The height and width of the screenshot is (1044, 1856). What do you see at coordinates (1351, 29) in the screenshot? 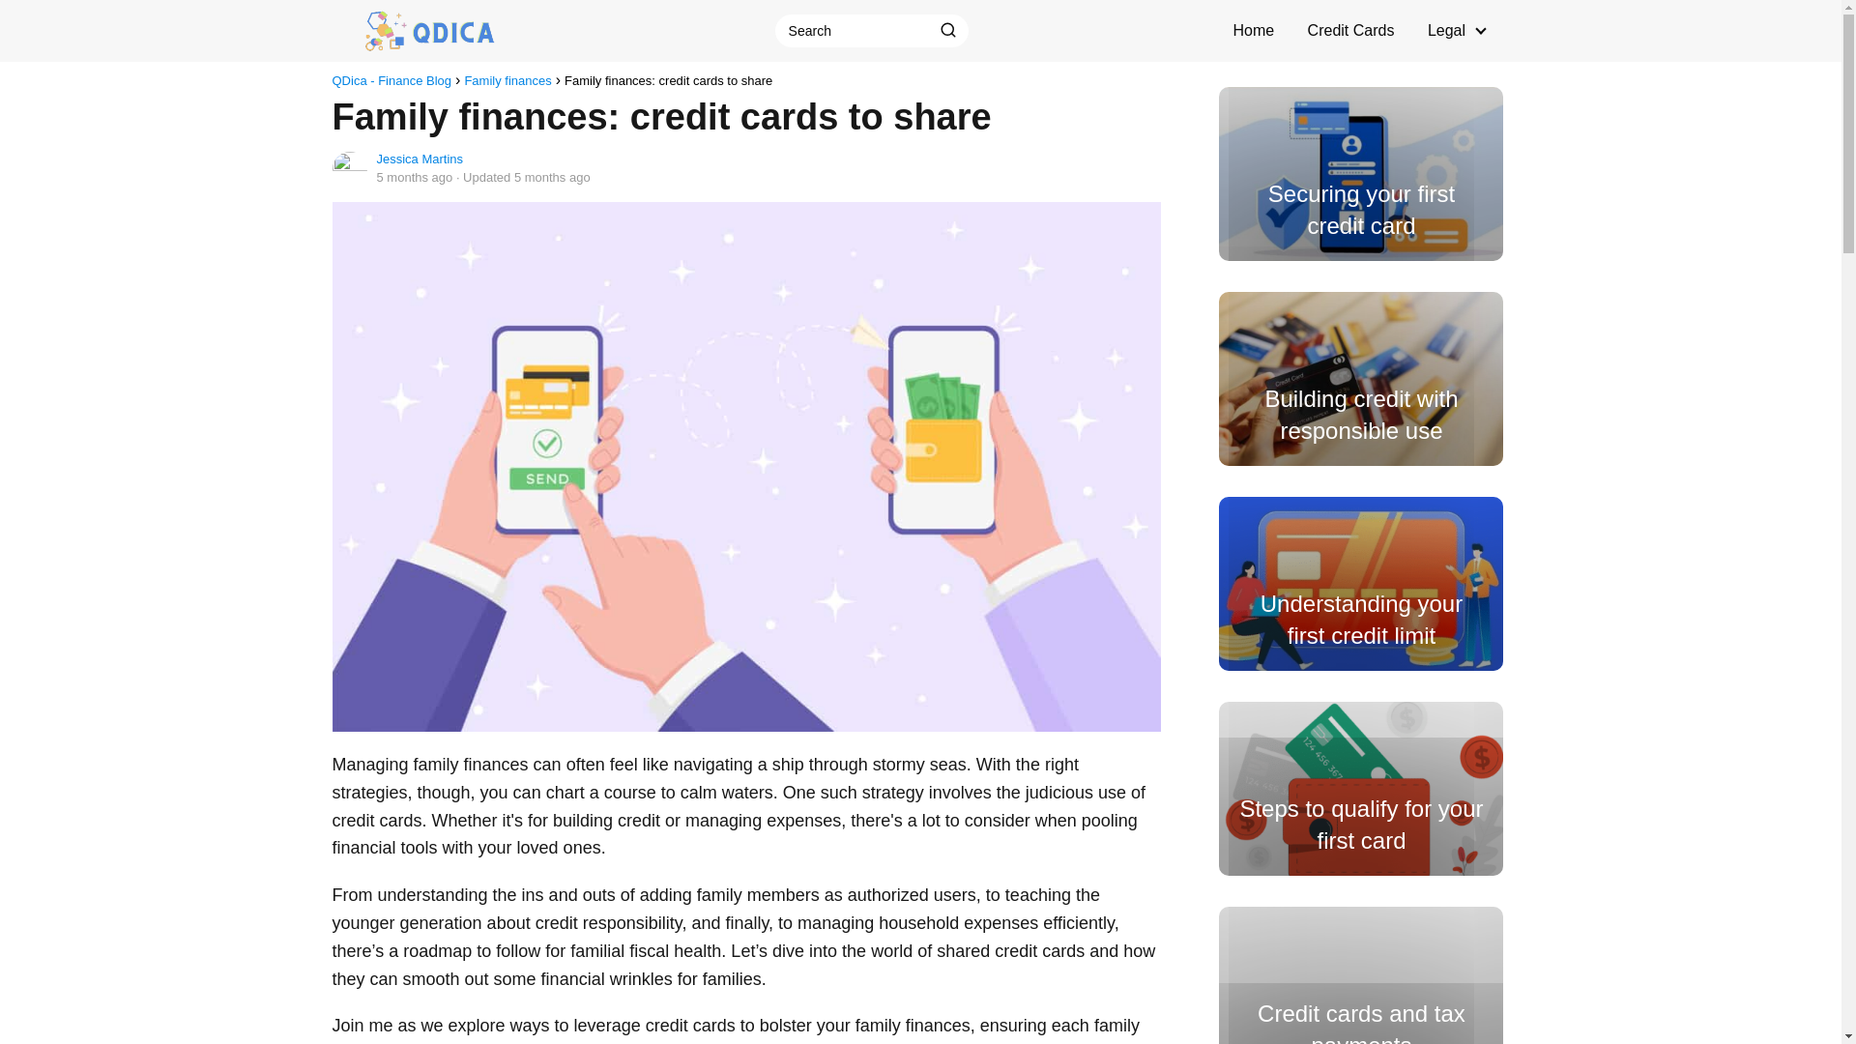
I see `Credit Cards` at bounding box center [1351, 29].